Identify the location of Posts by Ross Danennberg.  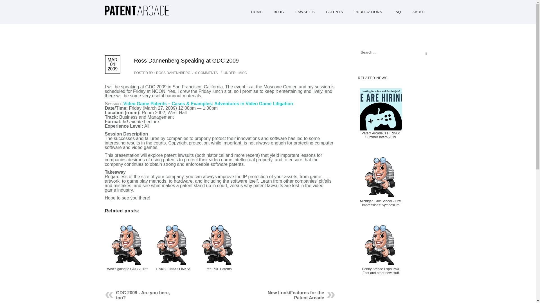
(173, 73).